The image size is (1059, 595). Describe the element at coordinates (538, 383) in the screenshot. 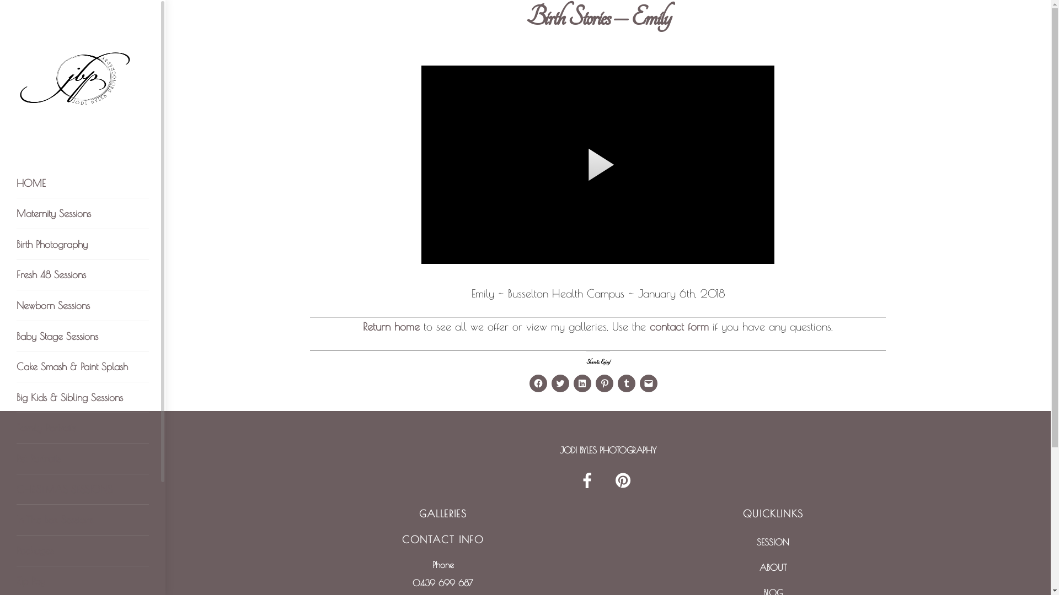

I see `Click to share on Facebook (Opens in new window)` at that location.